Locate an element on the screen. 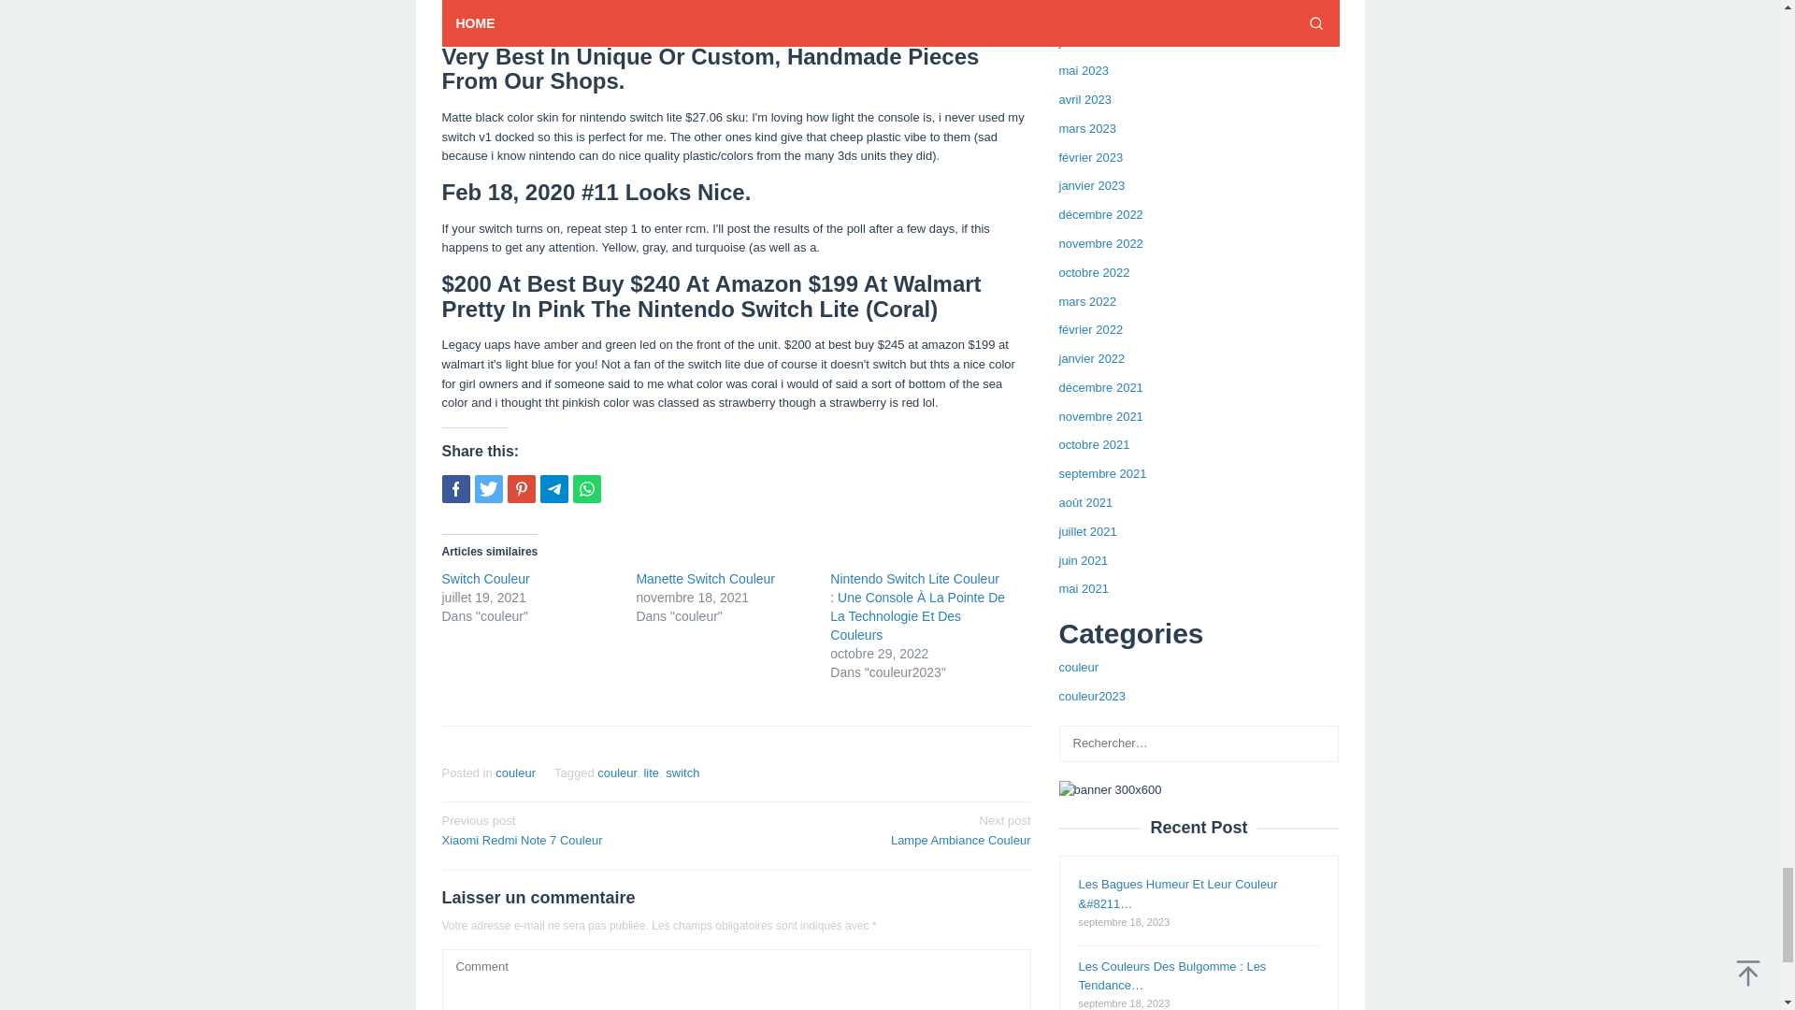  Pin this is located at coordinates (520, 488).